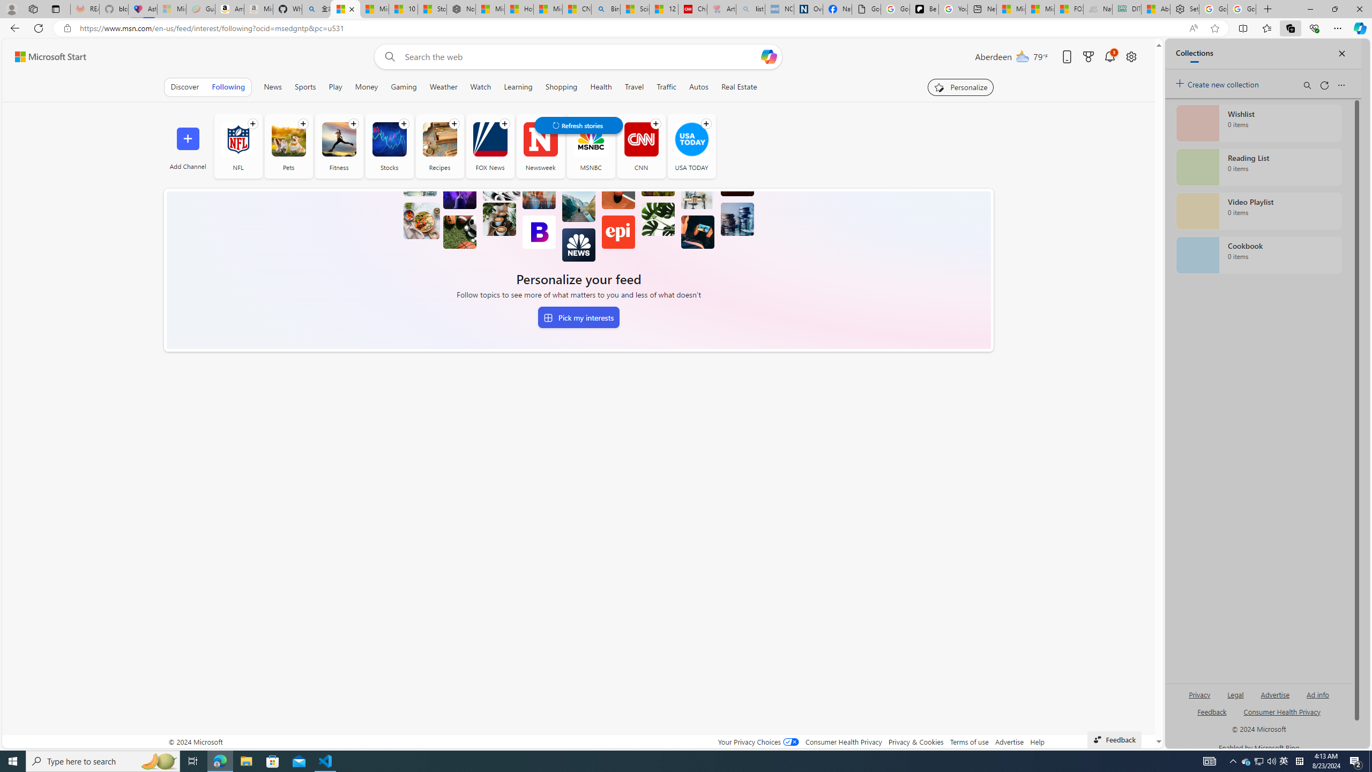 Image resolution: width=1372 pixels, height=772 pixels. I want to click on Recipes, so click(439, 139).